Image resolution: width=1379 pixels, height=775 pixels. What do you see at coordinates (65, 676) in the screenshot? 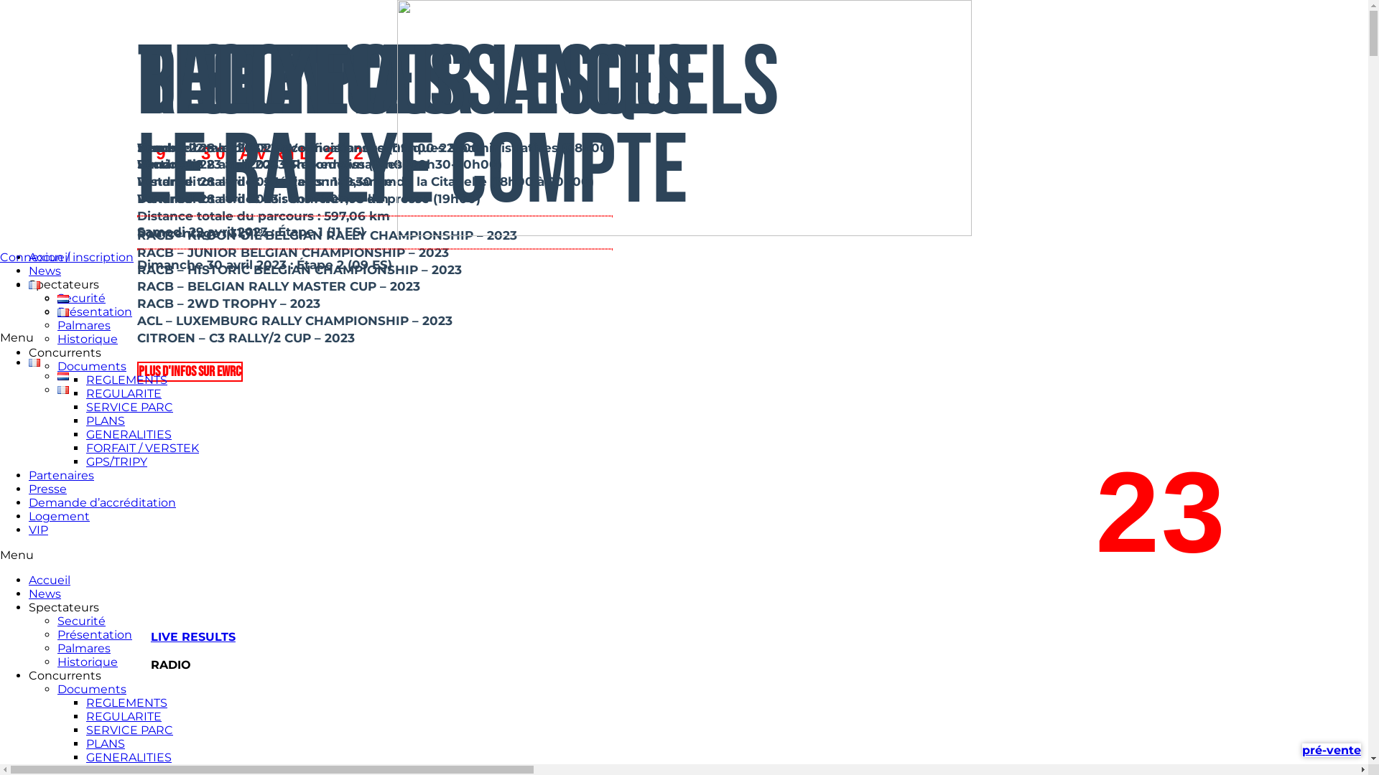
I see `Concurrents` at bounding box center [65, 676].